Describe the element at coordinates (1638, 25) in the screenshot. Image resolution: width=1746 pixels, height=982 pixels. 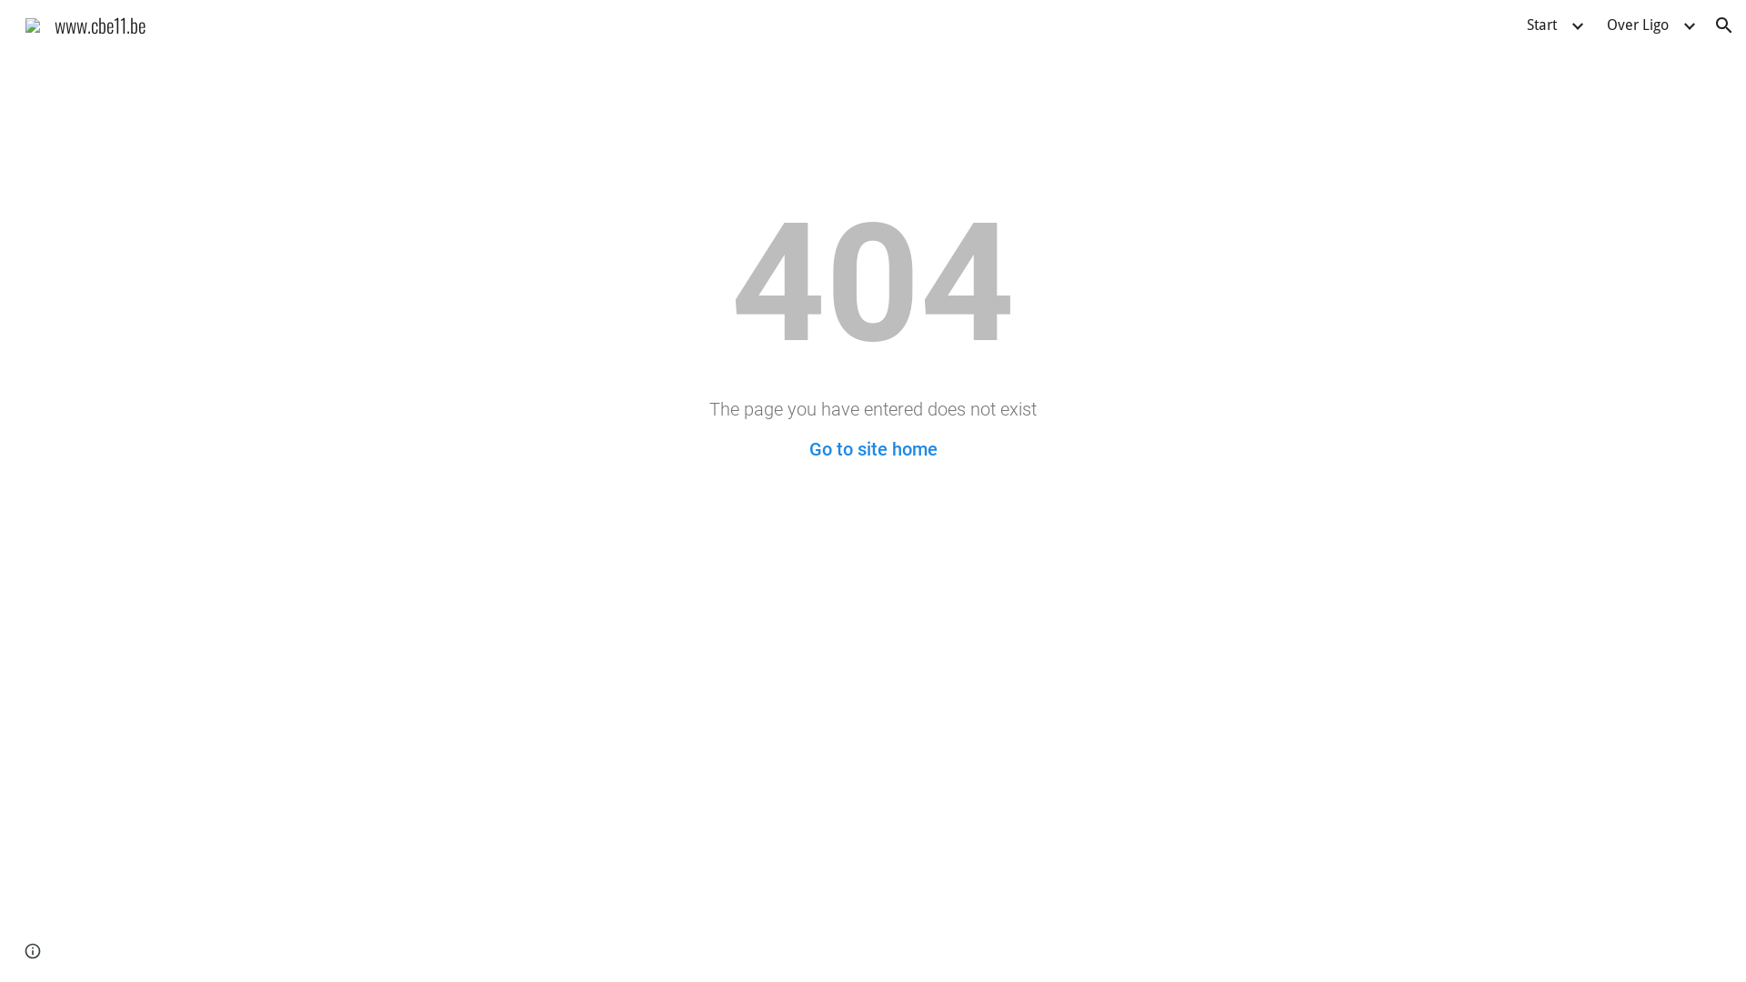
I see `Over Ligo` at that location.